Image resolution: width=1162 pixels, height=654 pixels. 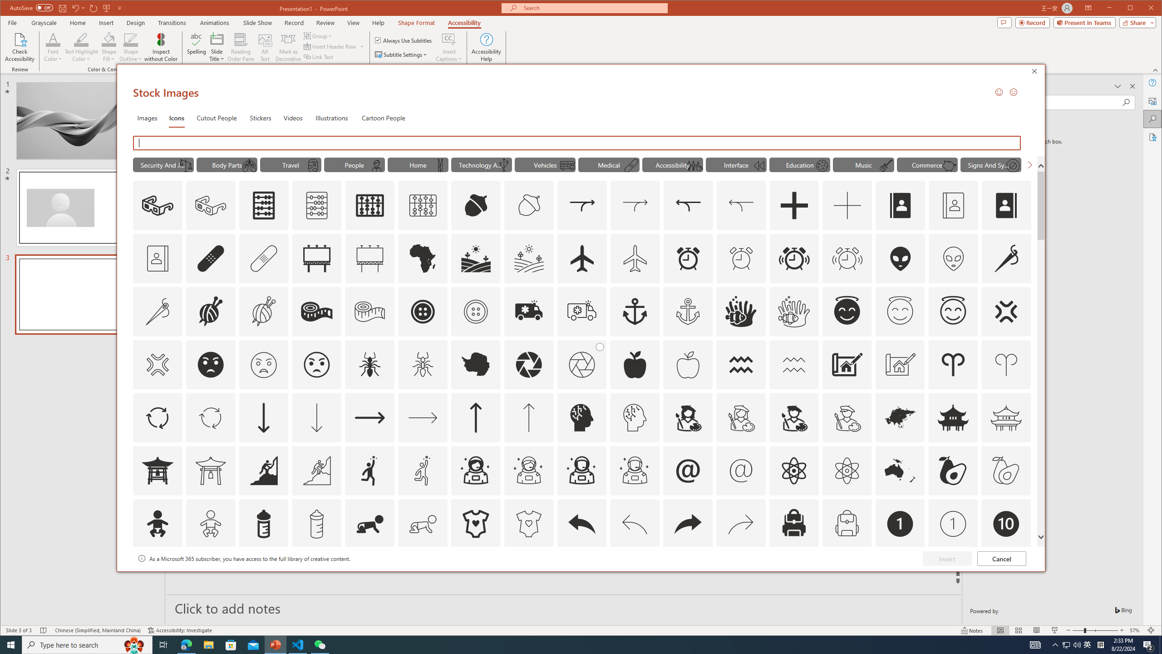 I want to click on AutomationID: Icons_Aries_M, so click(x=1006, y=365).